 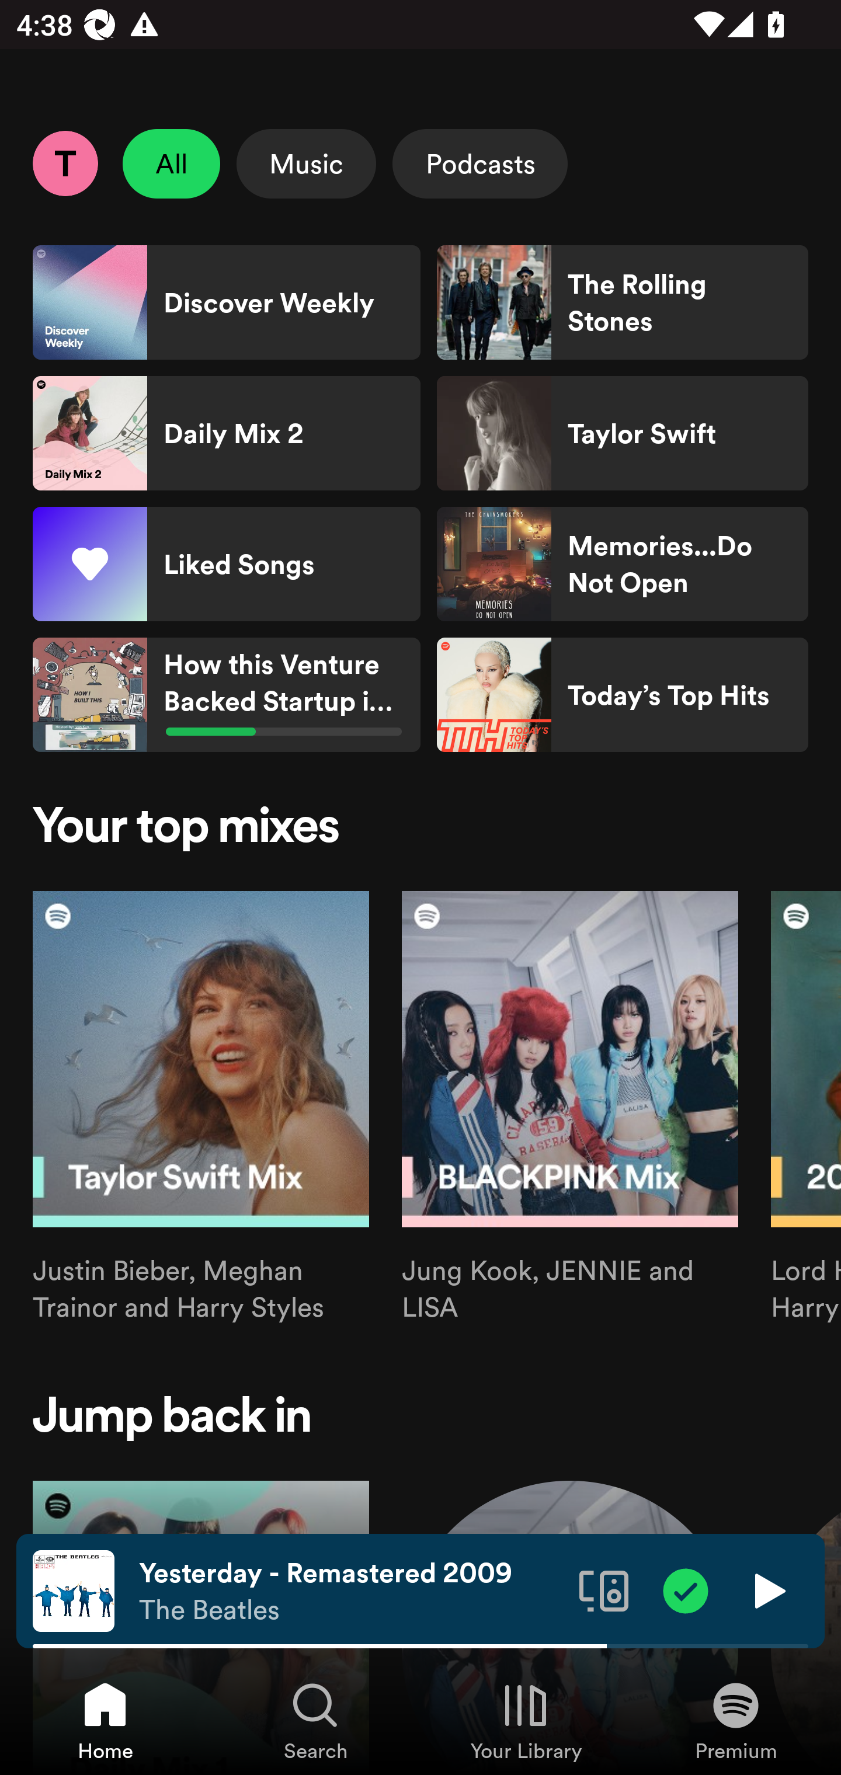 I want to click on Taylor Swift Shortcut Taylor Swift, so click(x=622, y=433).